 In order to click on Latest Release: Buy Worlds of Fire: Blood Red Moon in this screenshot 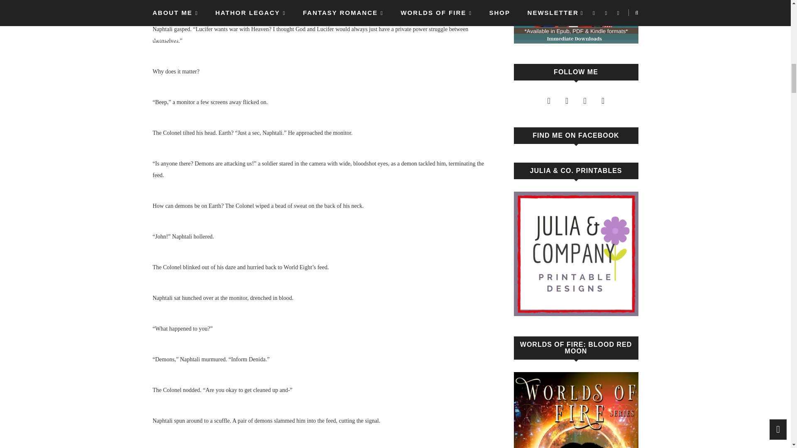, I will do `click(576, 410)`.